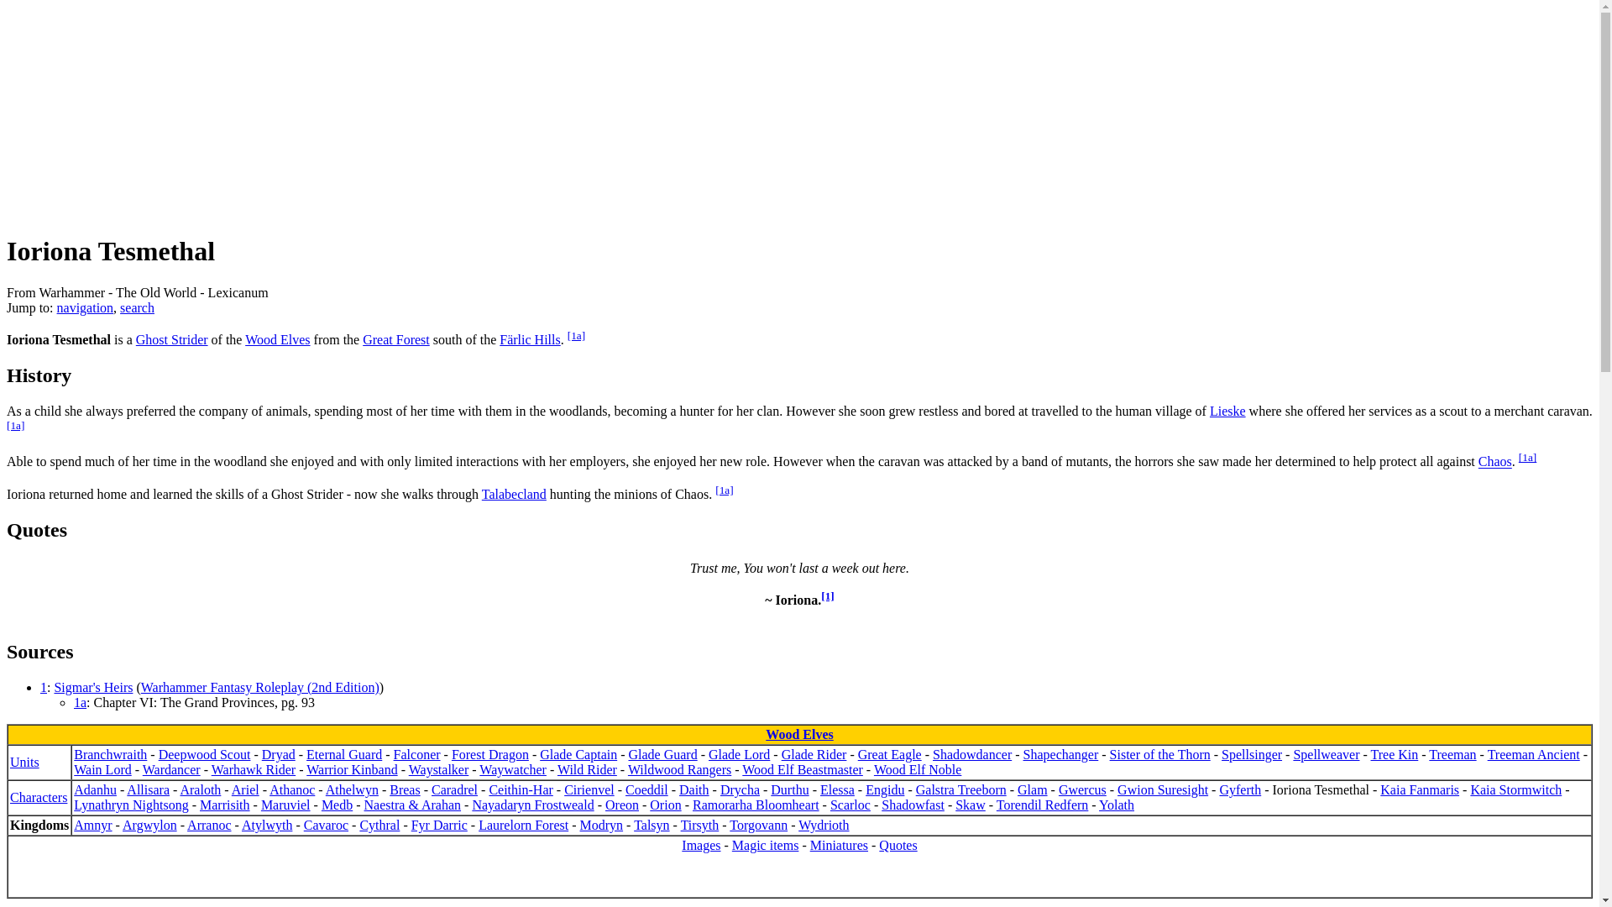  I want to click on Wood Elves, so click(799, 734).